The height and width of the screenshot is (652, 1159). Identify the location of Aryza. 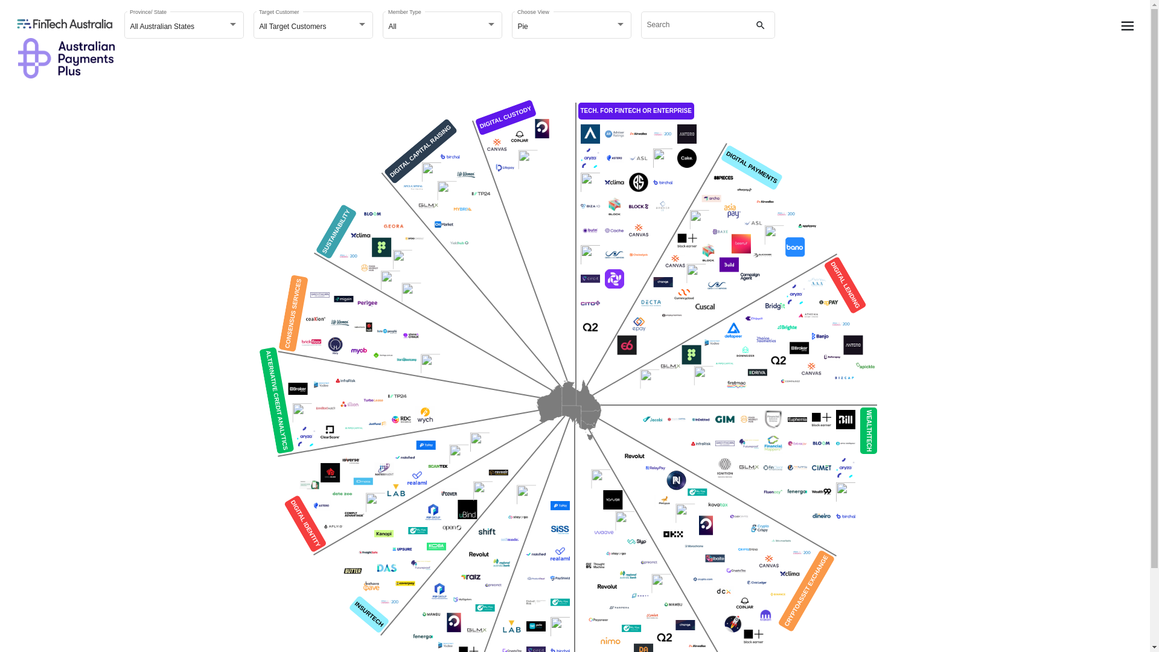
(306, 436).